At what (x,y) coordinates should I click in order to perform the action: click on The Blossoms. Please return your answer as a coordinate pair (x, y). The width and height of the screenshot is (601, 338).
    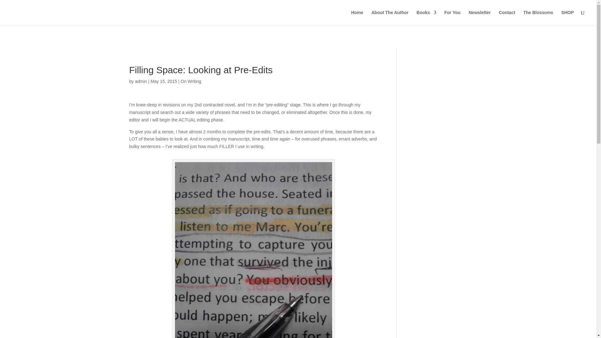
    Looking at the image, I should click on (538, 18).